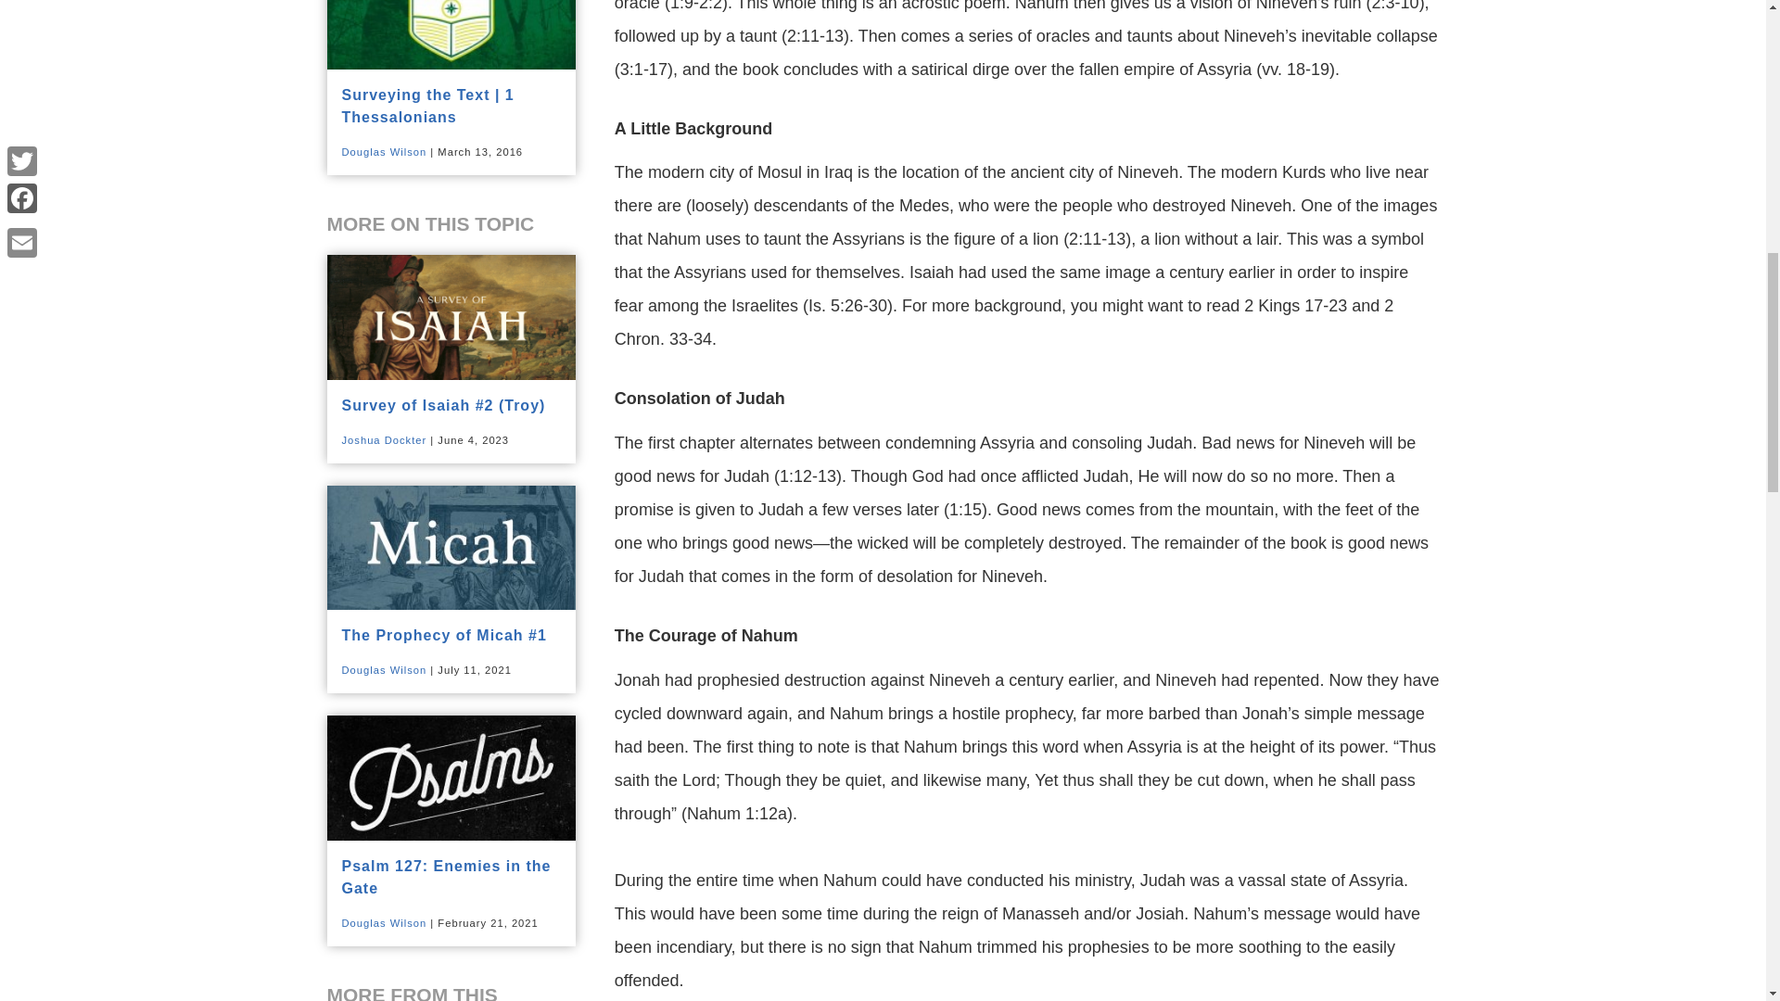  I want to click on Douglas Wilson, so click(384, 151).